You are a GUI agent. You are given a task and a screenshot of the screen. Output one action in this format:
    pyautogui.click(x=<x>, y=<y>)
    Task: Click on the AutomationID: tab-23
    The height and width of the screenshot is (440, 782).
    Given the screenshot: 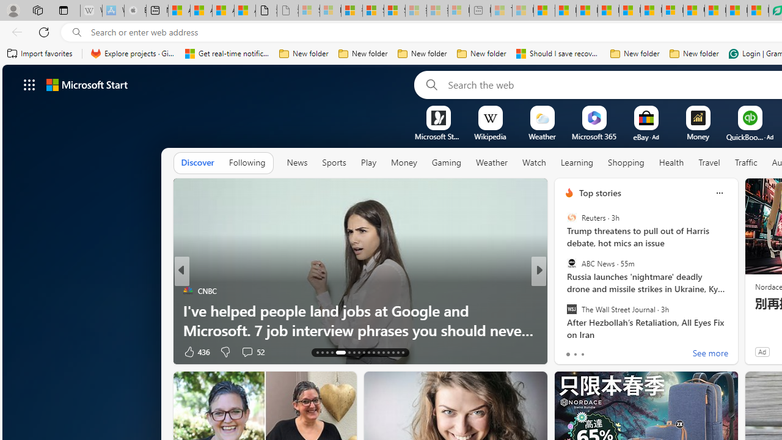 What is the action you would take?
    pyautogui.click(x=373, y=352)
    